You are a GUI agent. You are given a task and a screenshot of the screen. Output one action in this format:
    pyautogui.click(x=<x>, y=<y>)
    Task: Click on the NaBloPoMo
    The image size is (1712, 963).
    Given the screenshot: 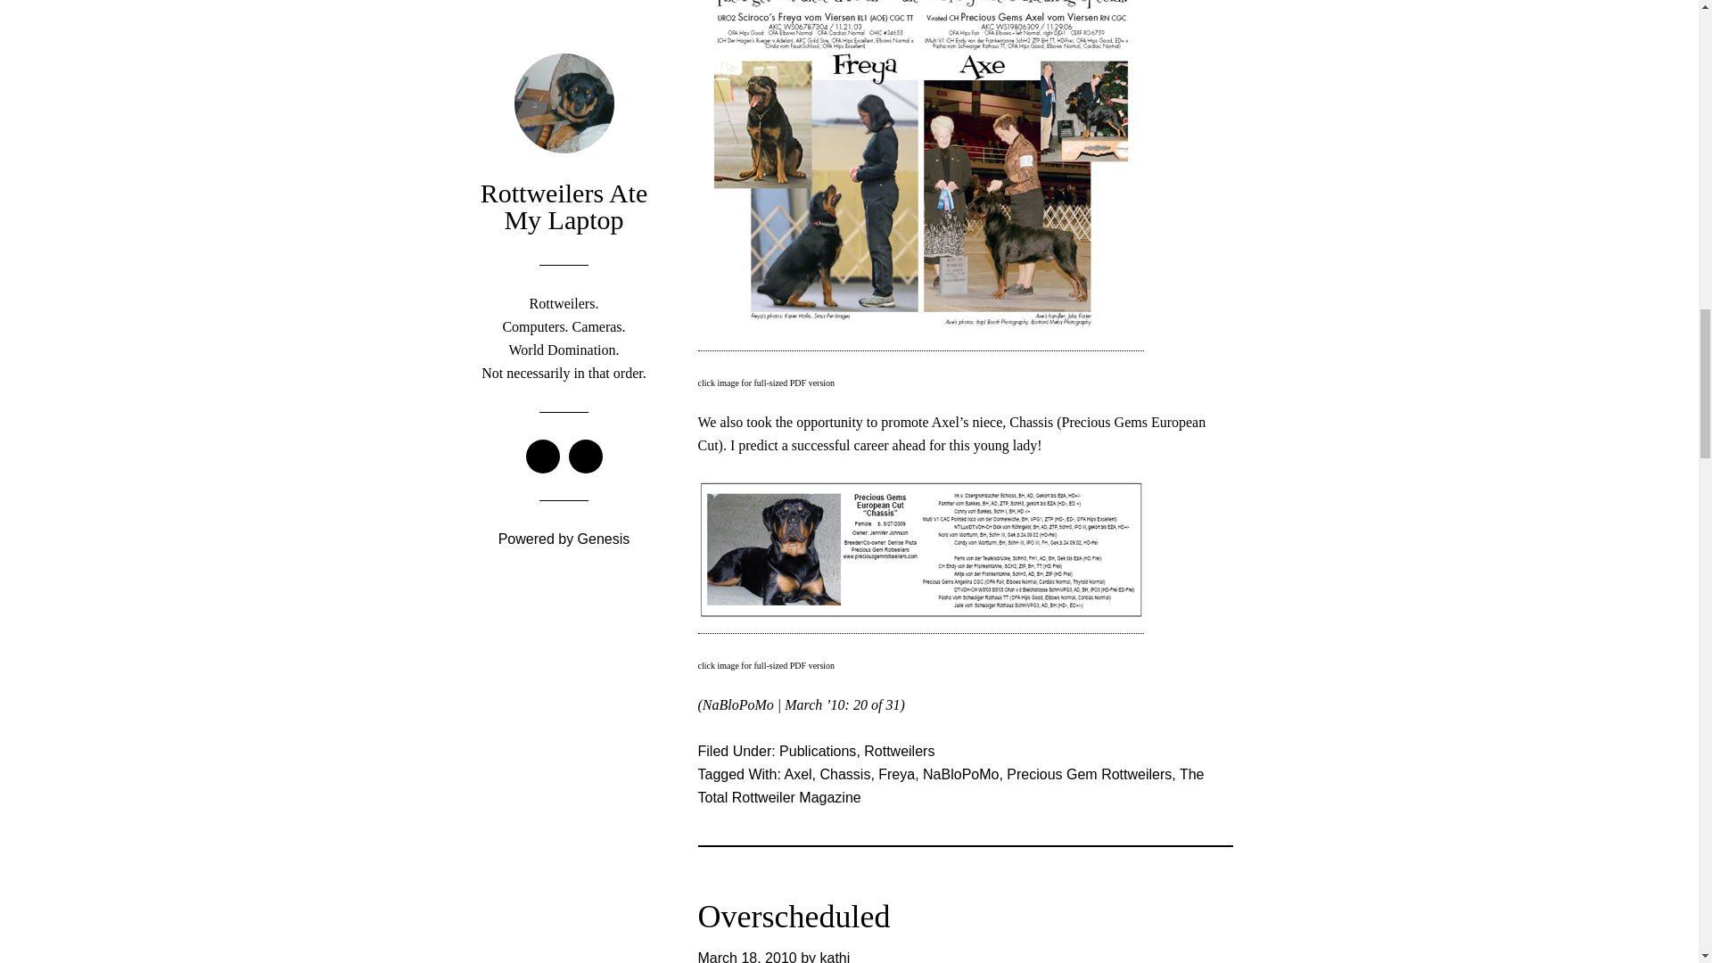 What is the action you would take?
    pyautogui.click(x=959, y=774)
    